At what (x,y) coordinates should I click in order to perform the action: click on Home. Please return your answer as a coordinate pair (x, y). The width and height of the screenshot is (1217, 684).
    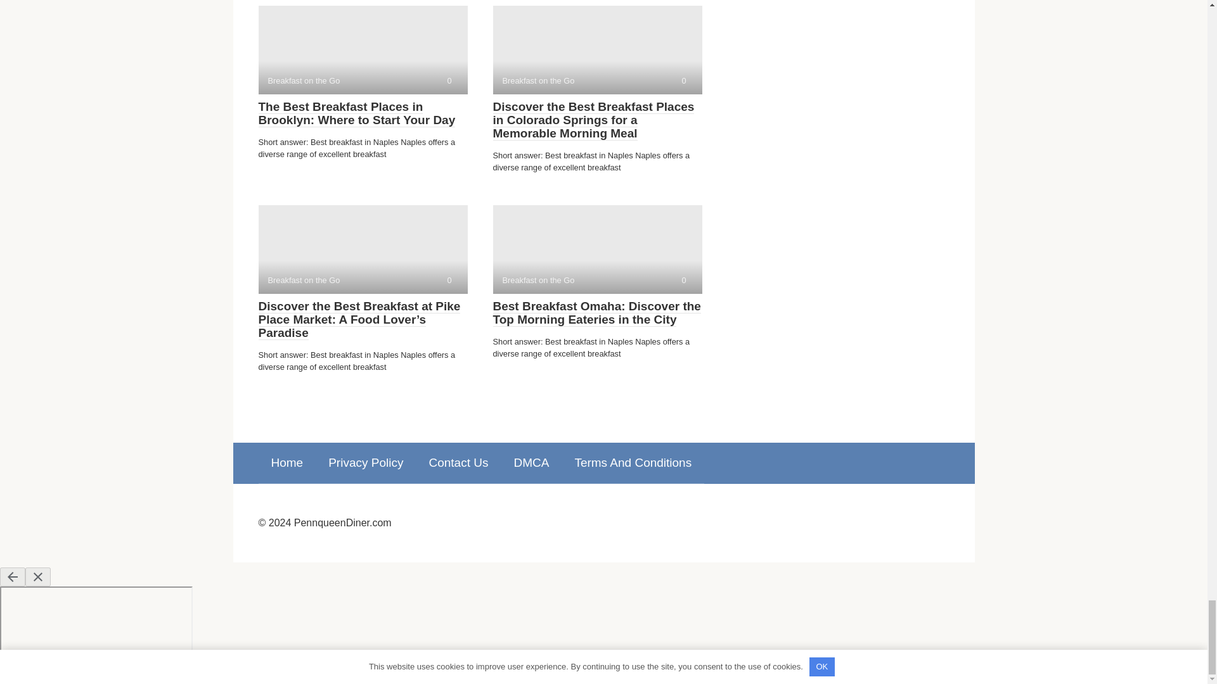
    Looking at the image, I should click on (363, 49).